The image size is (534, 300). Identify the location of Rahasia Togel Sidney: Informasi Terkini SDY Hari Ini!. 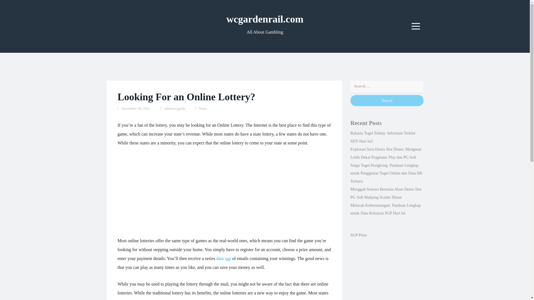
(383, 137).